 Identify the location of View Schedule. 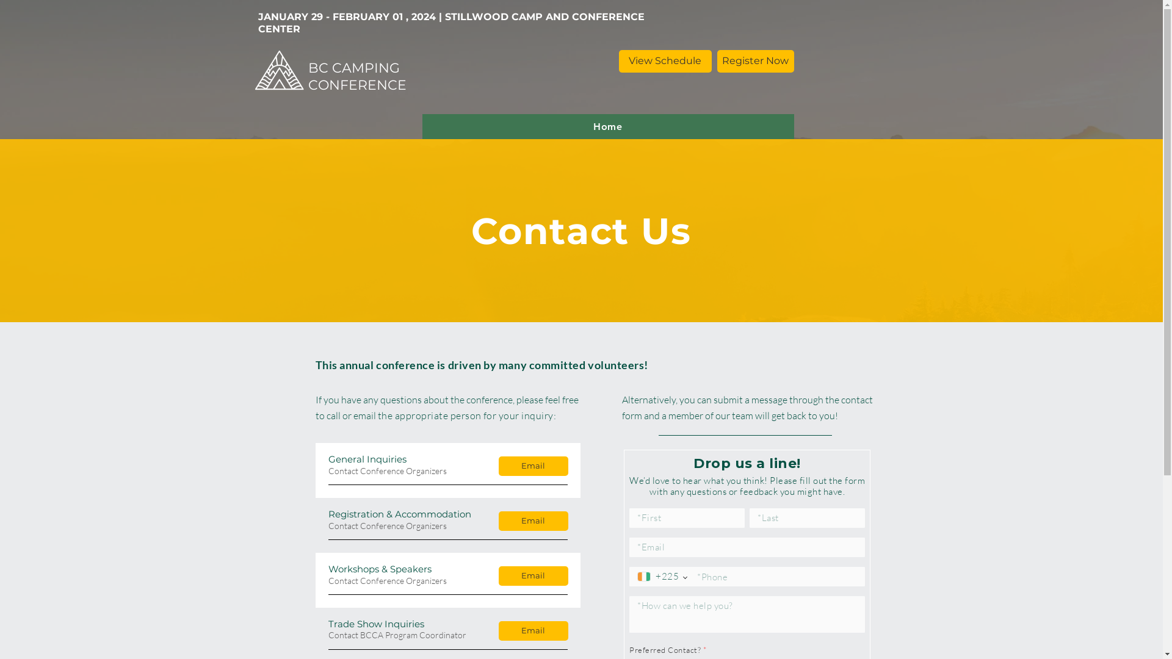
(665, 61).